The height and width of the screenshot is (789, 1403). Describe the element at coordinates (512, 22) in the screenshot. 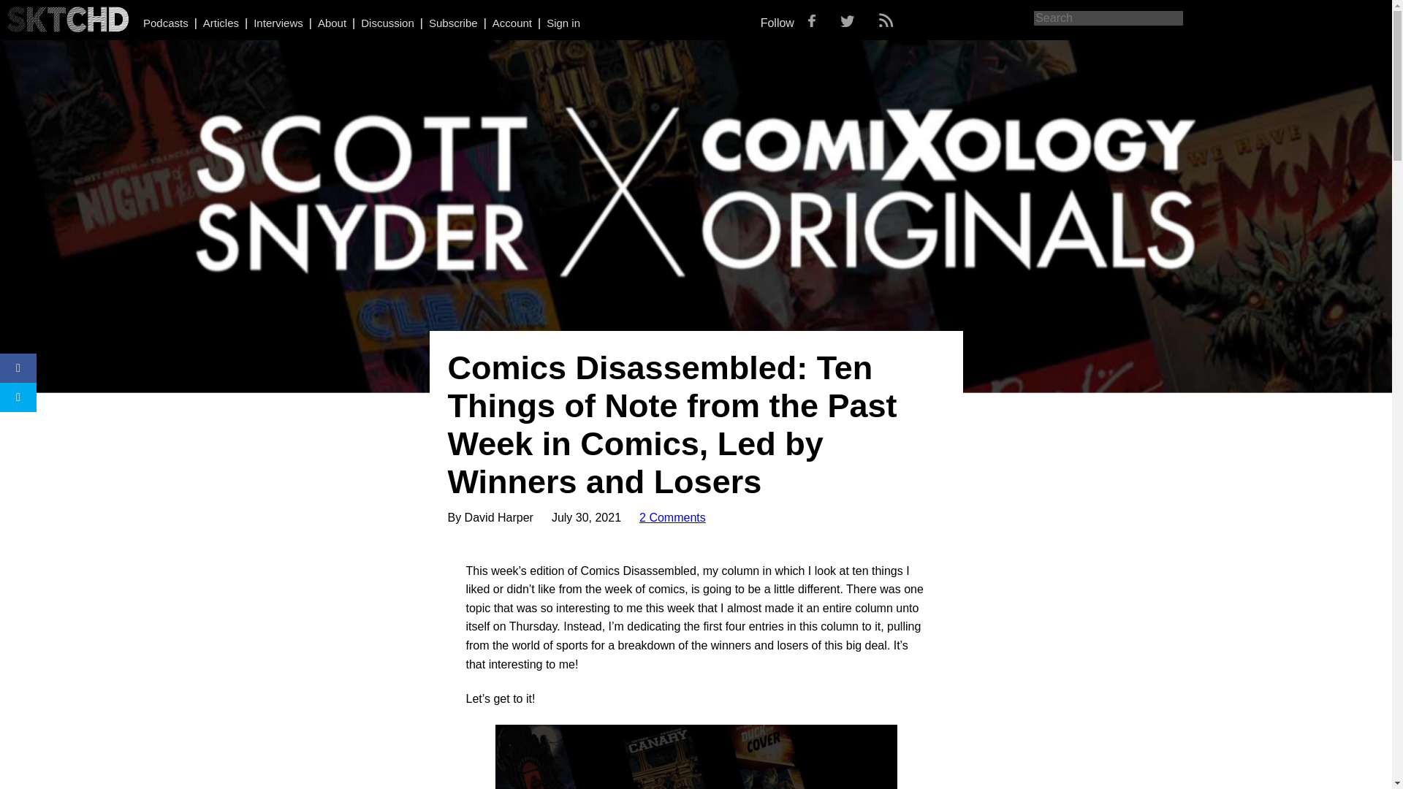

I see `Account` at that location.